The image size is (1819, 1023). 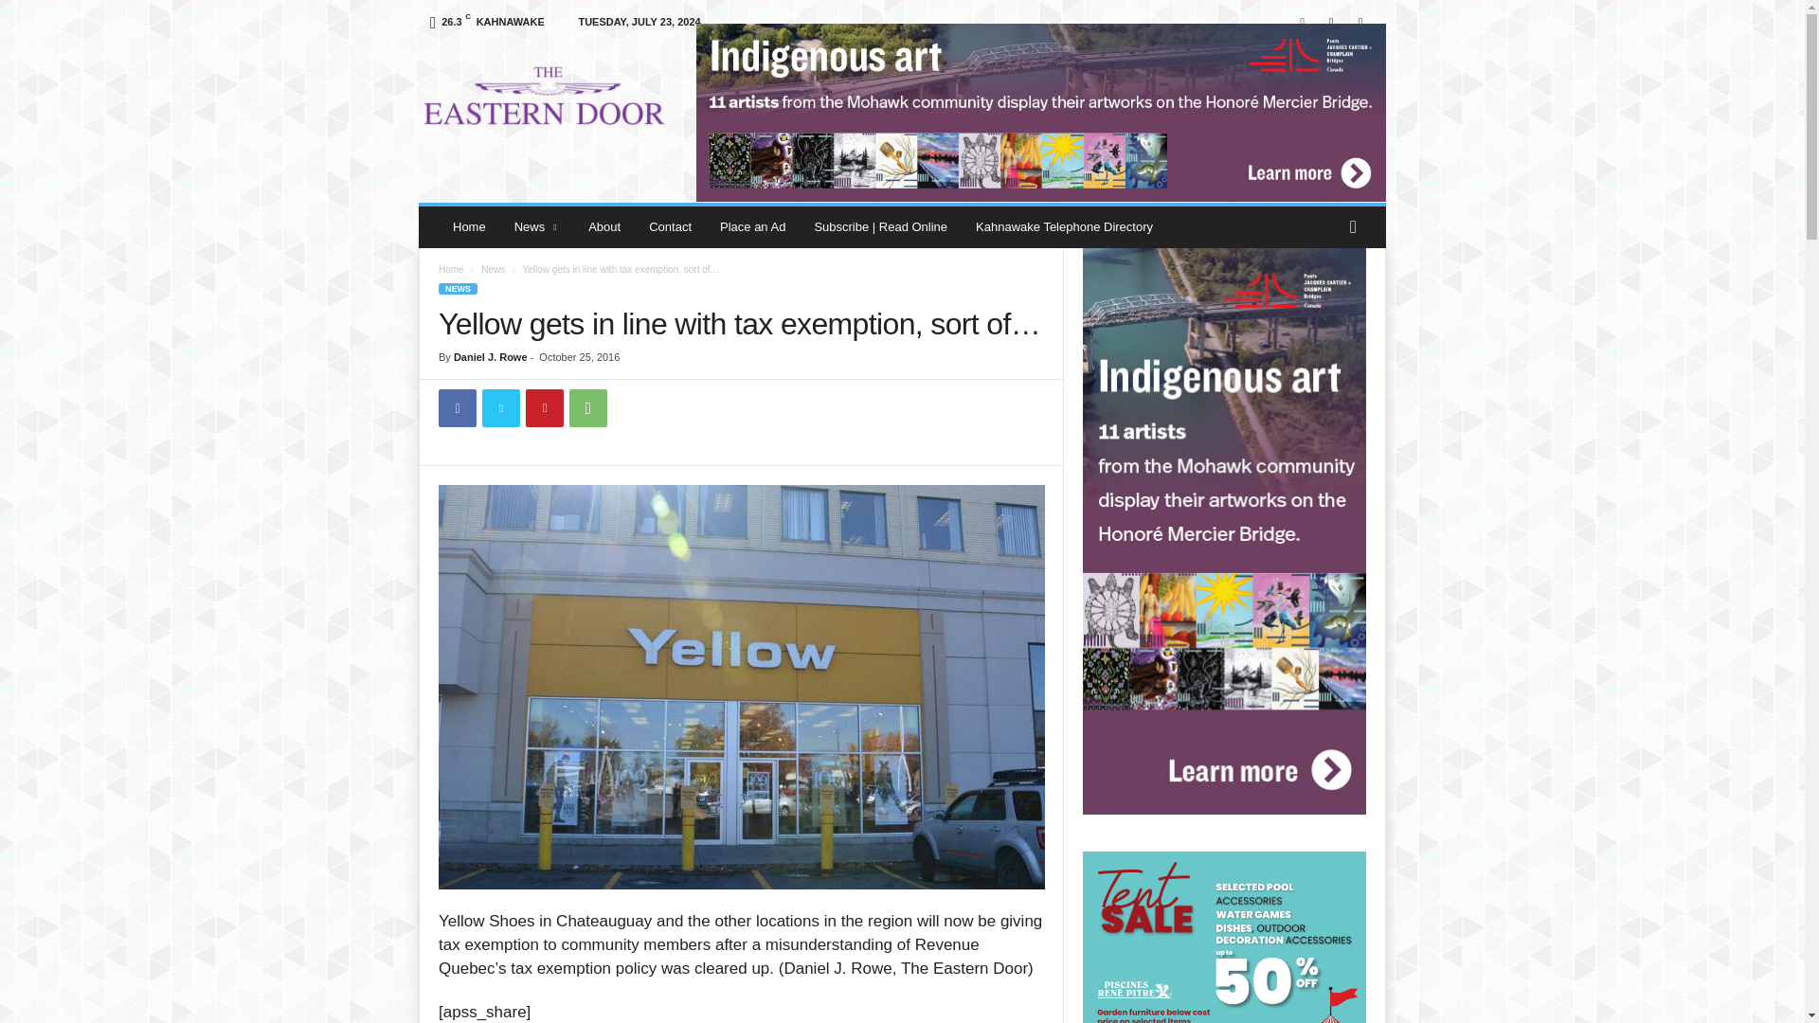 What do you see at coordinates (544, 408) in the screenshot?
I see `Pinterest` at bounding box center [544, 408].